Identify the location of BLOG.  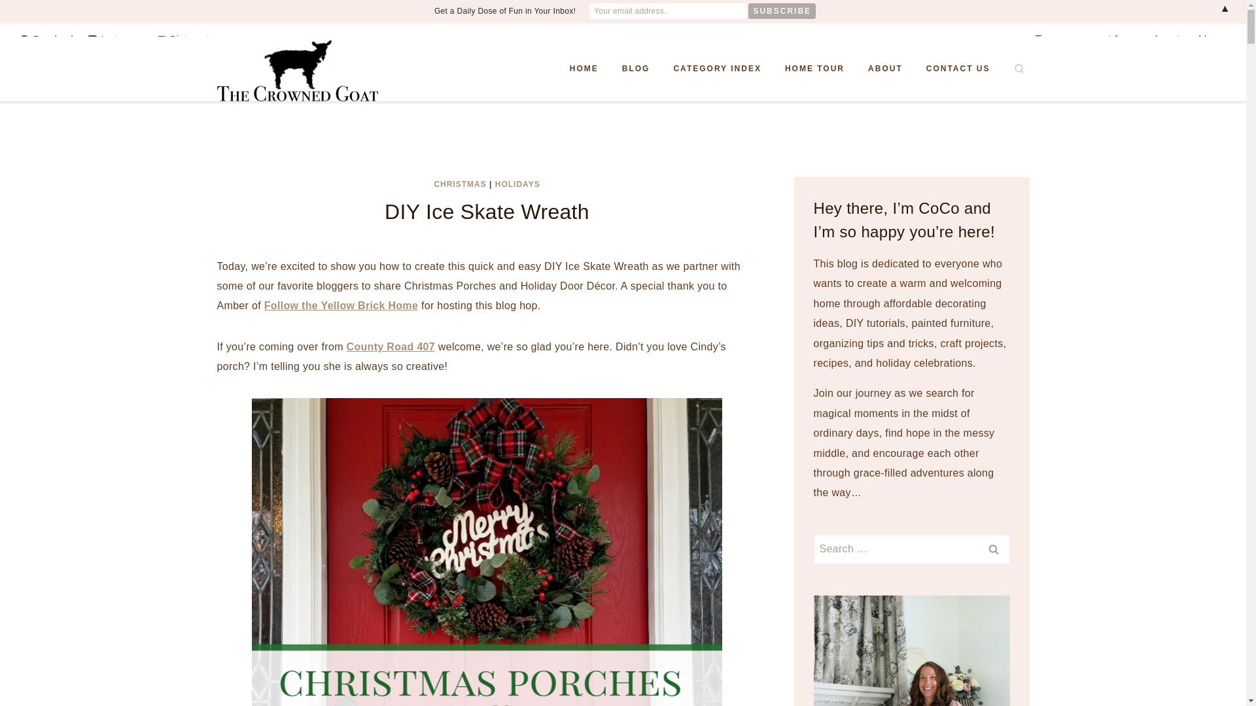
(636, 69).